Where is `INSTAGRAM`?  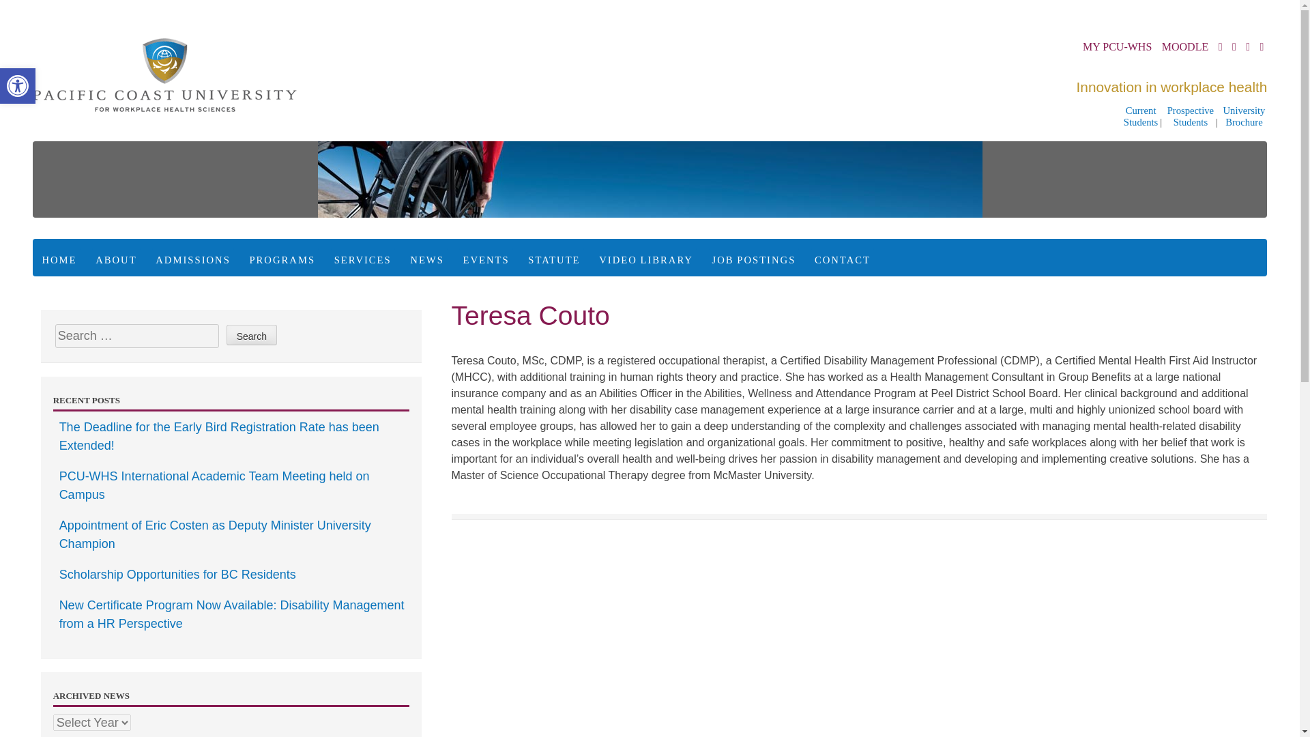 INSTAGRAM is located at coordinates (251, 335).